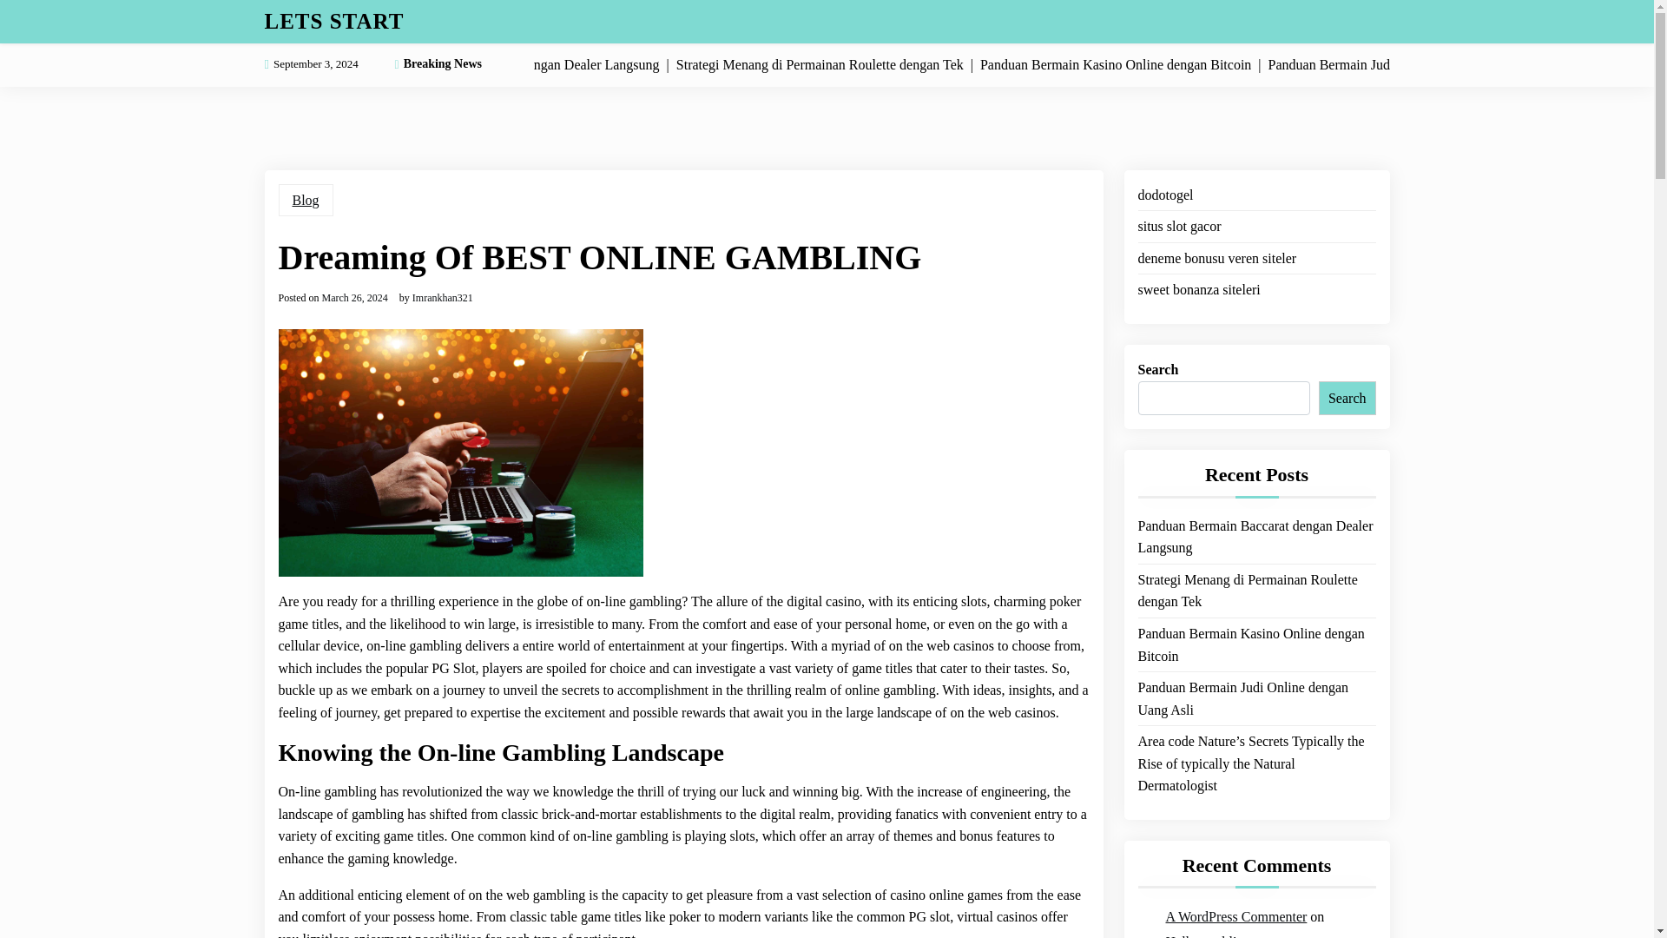 This screenshot has width=1667, height=938. Describe the element at coordinates (1236, 917) in the screenshot. I see `A WordPress Commenter` at that location.